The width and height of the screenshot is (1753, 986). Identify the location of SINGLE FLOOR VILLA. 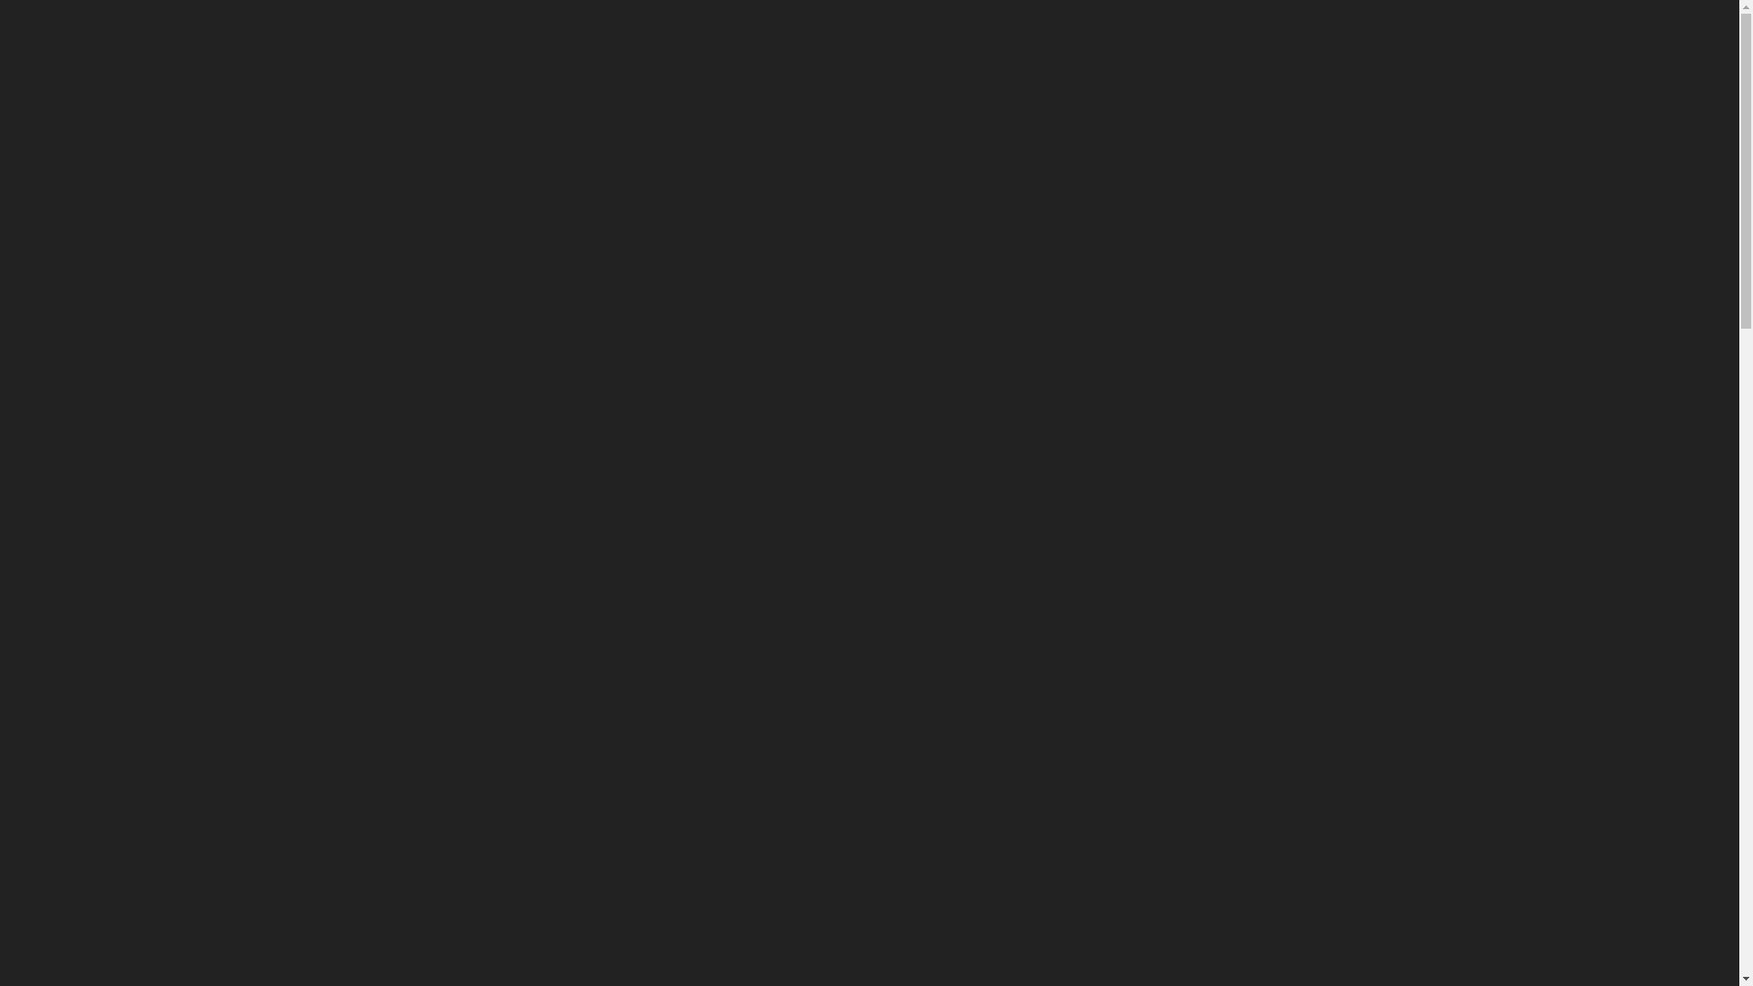
(971, 954).